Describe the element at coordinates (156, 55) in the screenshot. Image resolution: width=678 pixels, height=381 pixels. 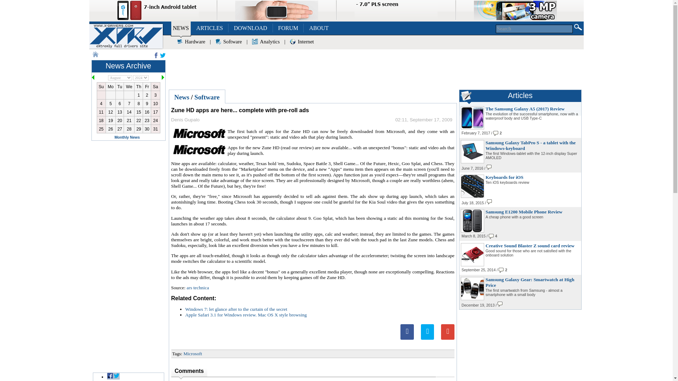
I see `X-DRIVERS.COM Facebook` at that location.